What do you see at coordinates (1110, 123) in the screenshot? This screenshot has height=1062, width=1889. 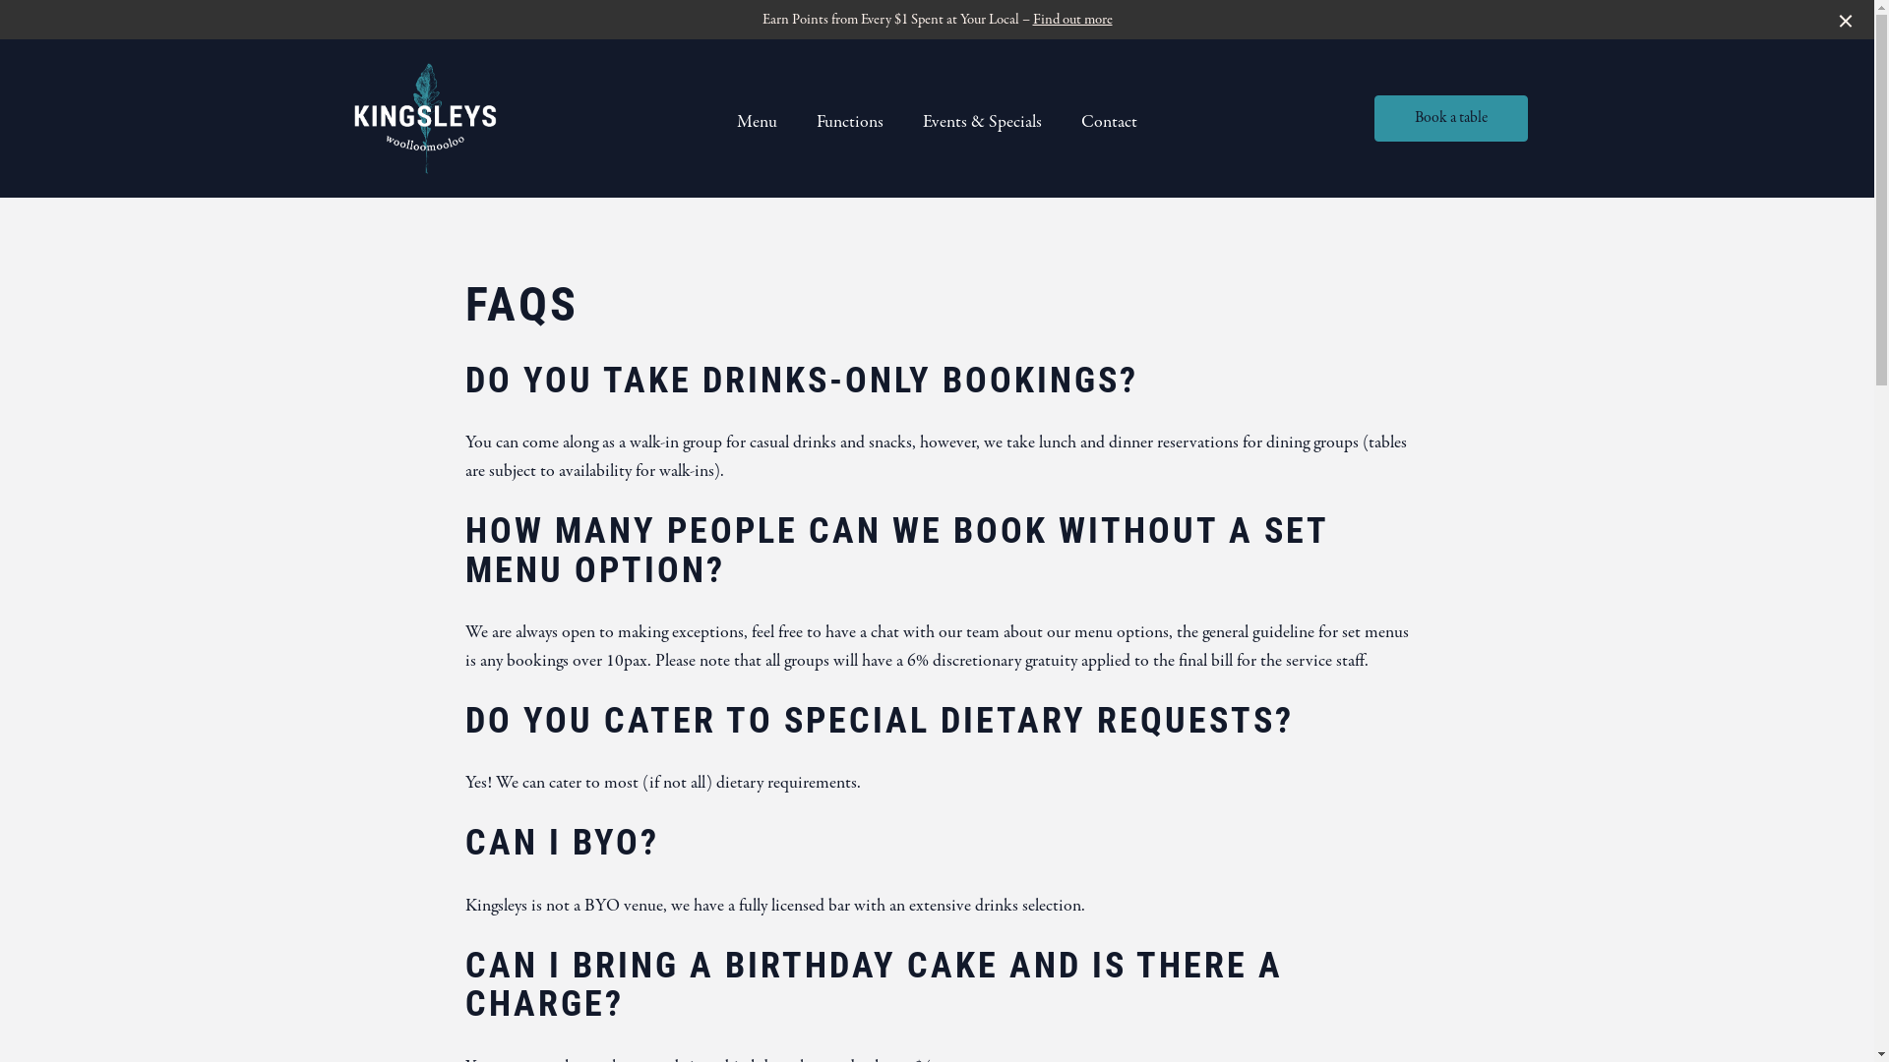 I see `Contact` at bounding box center [1110, 123].